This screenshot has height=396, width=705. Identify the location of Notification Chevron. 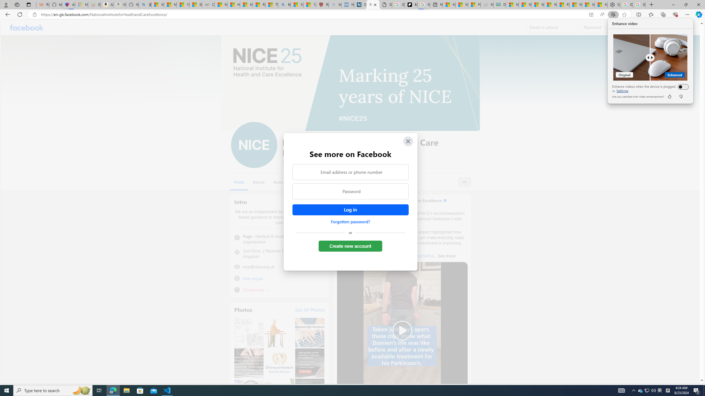
(634, 391).